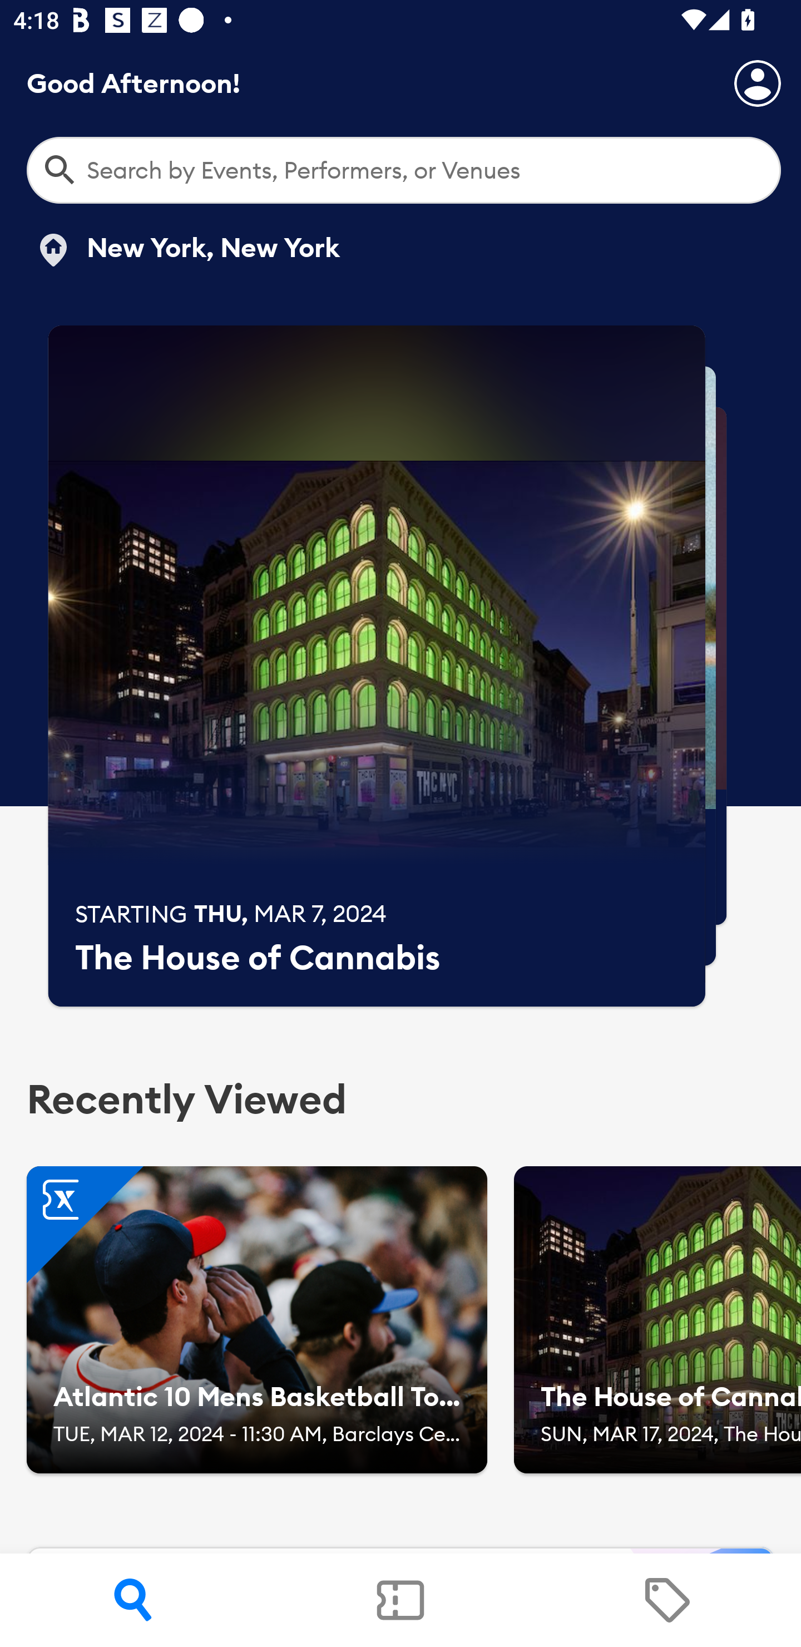  Describe the element at coordinates (186, 250) in the screenshot. I see `New York, New York` at that location.